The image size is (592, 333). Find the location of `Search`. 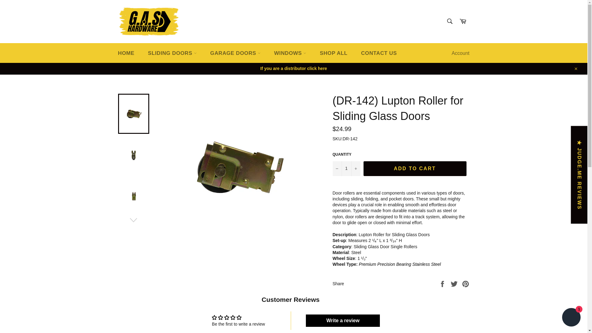

Search is located at coordinates (449, 21).